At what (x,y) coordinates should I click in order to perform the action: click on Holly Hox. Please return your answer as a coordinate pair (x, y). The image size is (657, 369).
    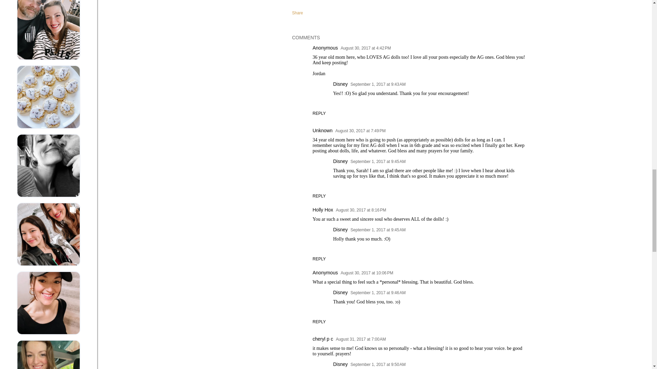
    Looking at the image, I should click on (323, 210).